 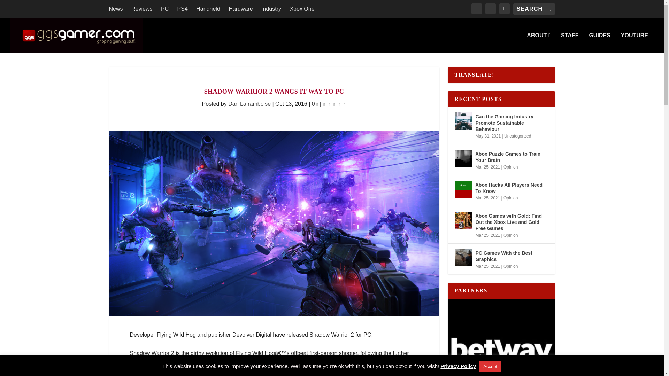 What do you see at coordinates (634, 42) in the screenshot?
I see `YOUTUBE` at bounding box center [634, 42].